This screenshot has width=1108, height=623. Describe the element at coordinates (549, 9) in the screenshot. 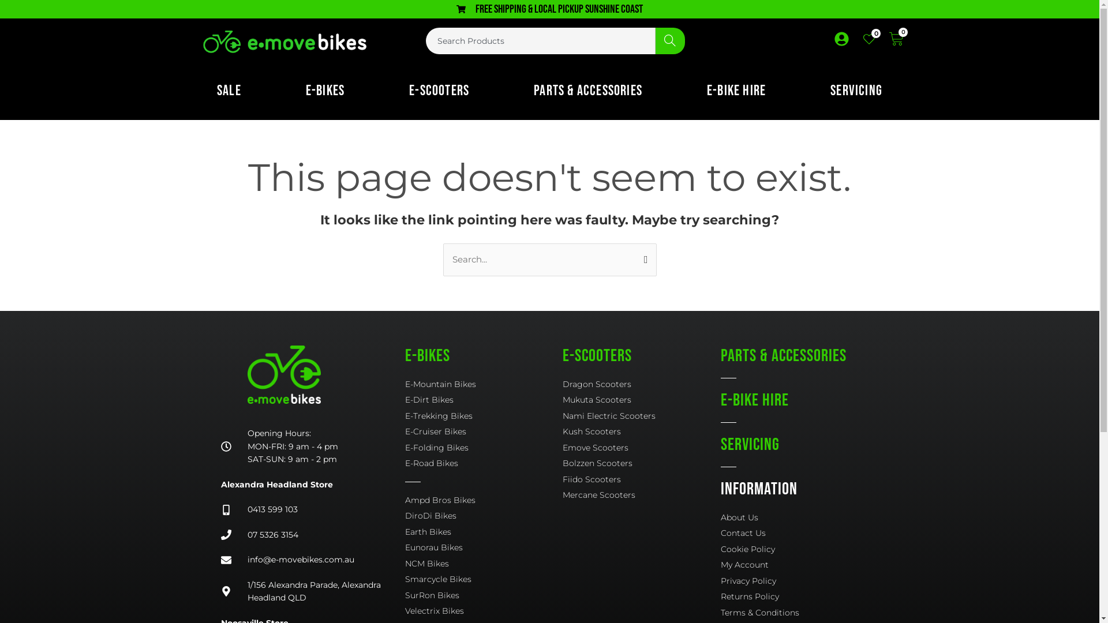

I see `FREE SHIPPING & LOCAL PICKUP SUNSHINE COAST` at that location.